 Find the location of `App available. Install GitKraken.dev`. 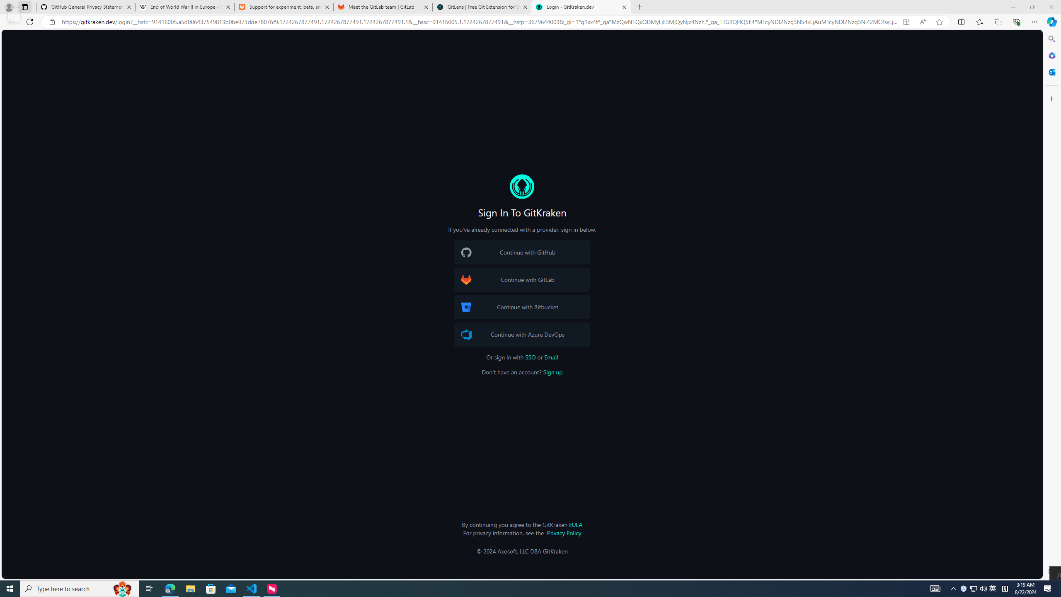

App available. Install GitKraken.dev is located at coordinates (906, 22).